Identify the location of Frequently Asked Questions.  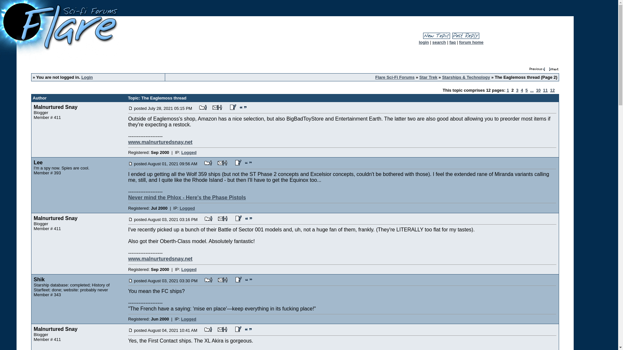
(452, 42).